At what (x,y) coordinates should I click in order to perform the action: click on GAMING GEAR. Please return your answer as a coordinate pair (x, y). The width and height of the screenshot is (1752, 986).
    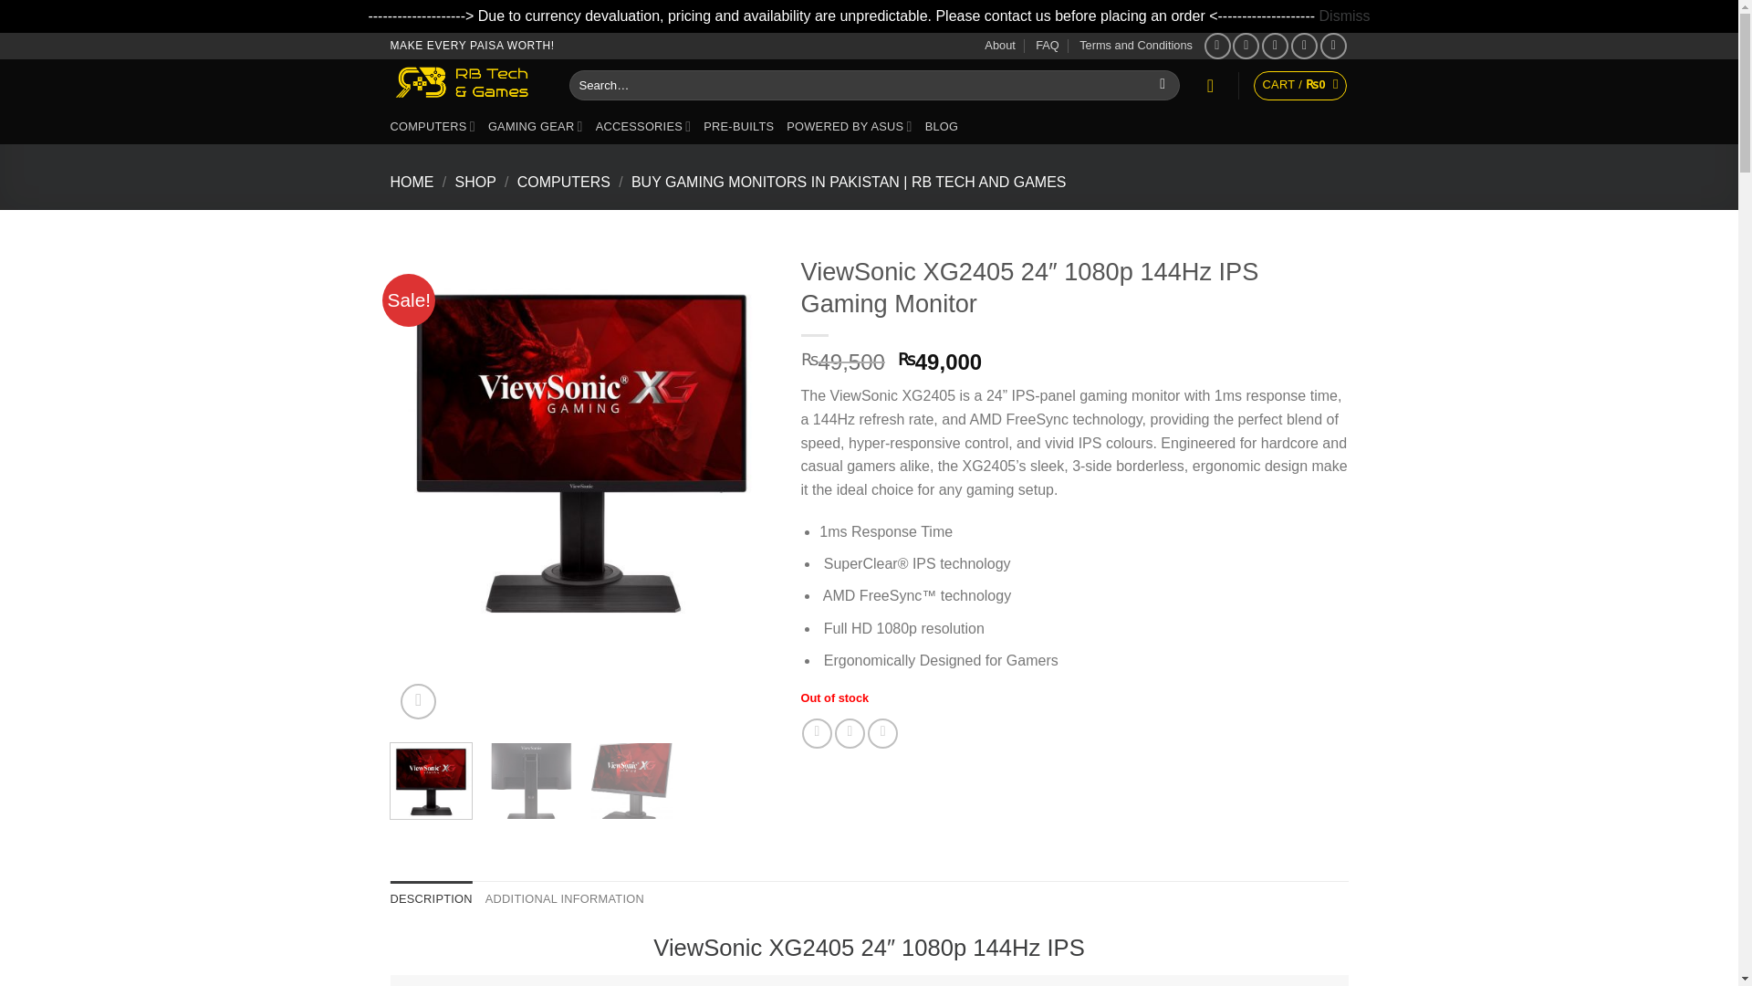
    Looking at the image, I should click on (536, 126).